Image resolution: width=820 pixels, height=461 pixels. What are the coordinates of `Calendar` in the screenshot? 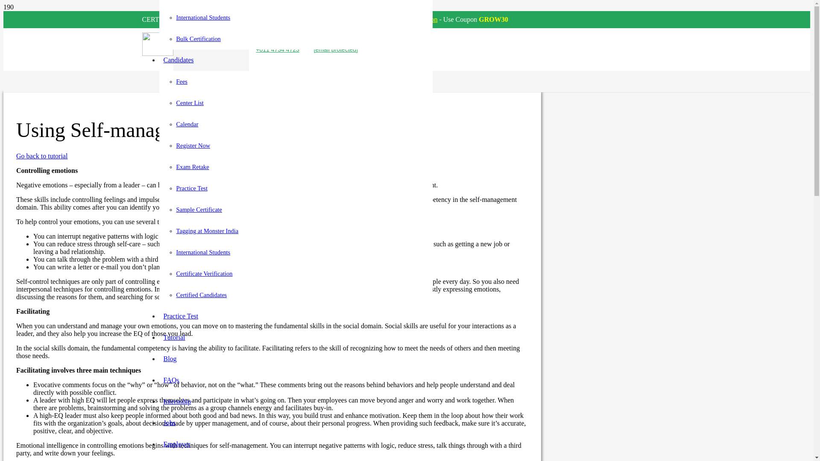 It's located at (187, 124).